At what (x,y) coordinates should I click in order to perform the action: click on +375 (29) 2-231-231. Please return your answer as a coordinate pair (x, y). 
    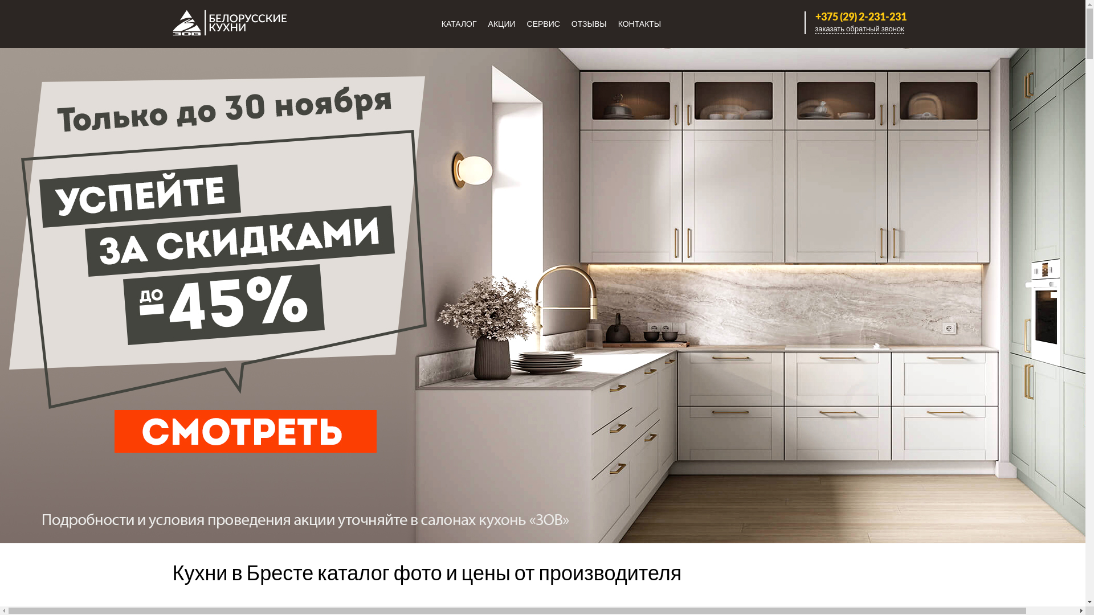
    Looking at the image, I should click on (859, 17).